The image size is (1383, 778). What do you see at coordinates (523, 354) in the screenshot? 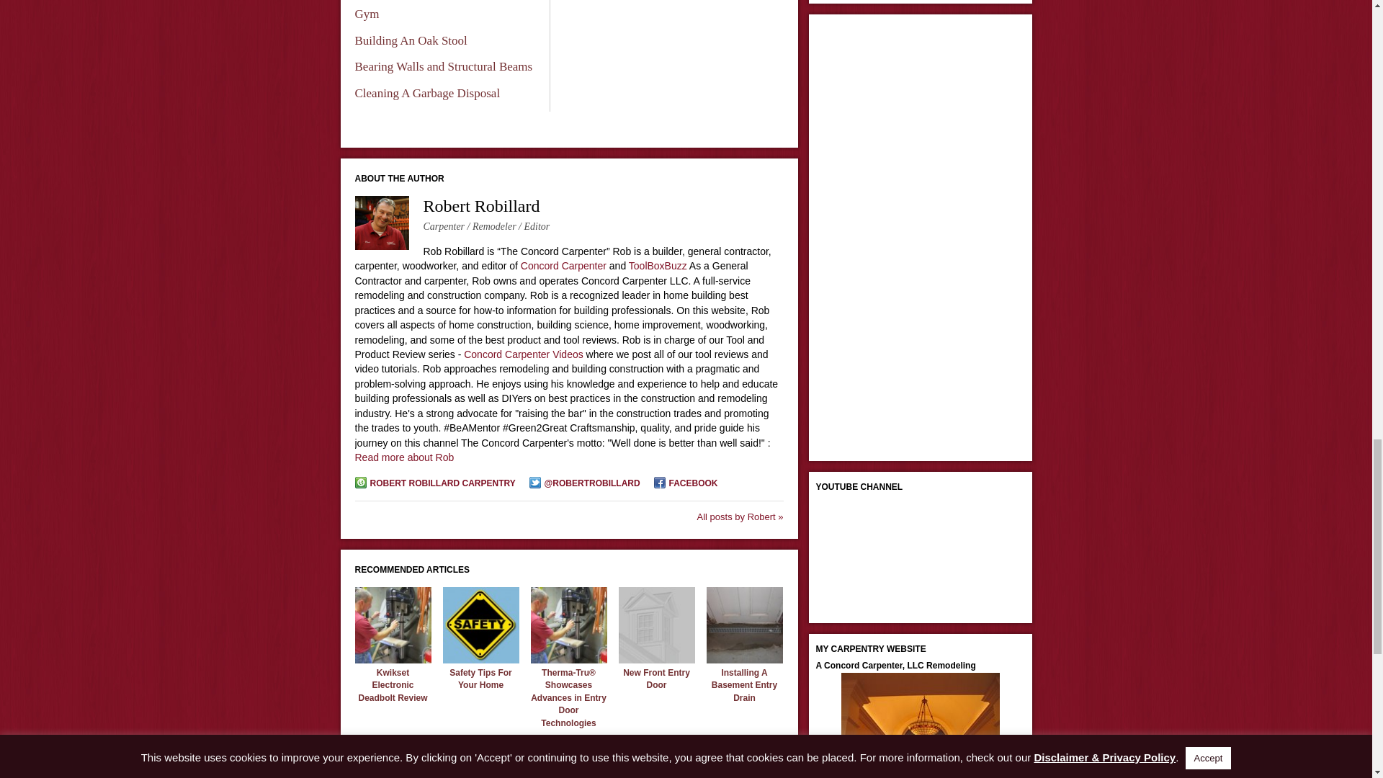
I see `Concord Carpenter Videos` at bounding box center [523, 354].